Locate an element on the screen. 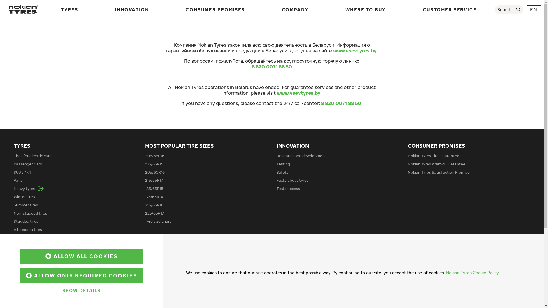 The image size is (548, 308). SHOW DETAILS is located at coordinates (81, 291).